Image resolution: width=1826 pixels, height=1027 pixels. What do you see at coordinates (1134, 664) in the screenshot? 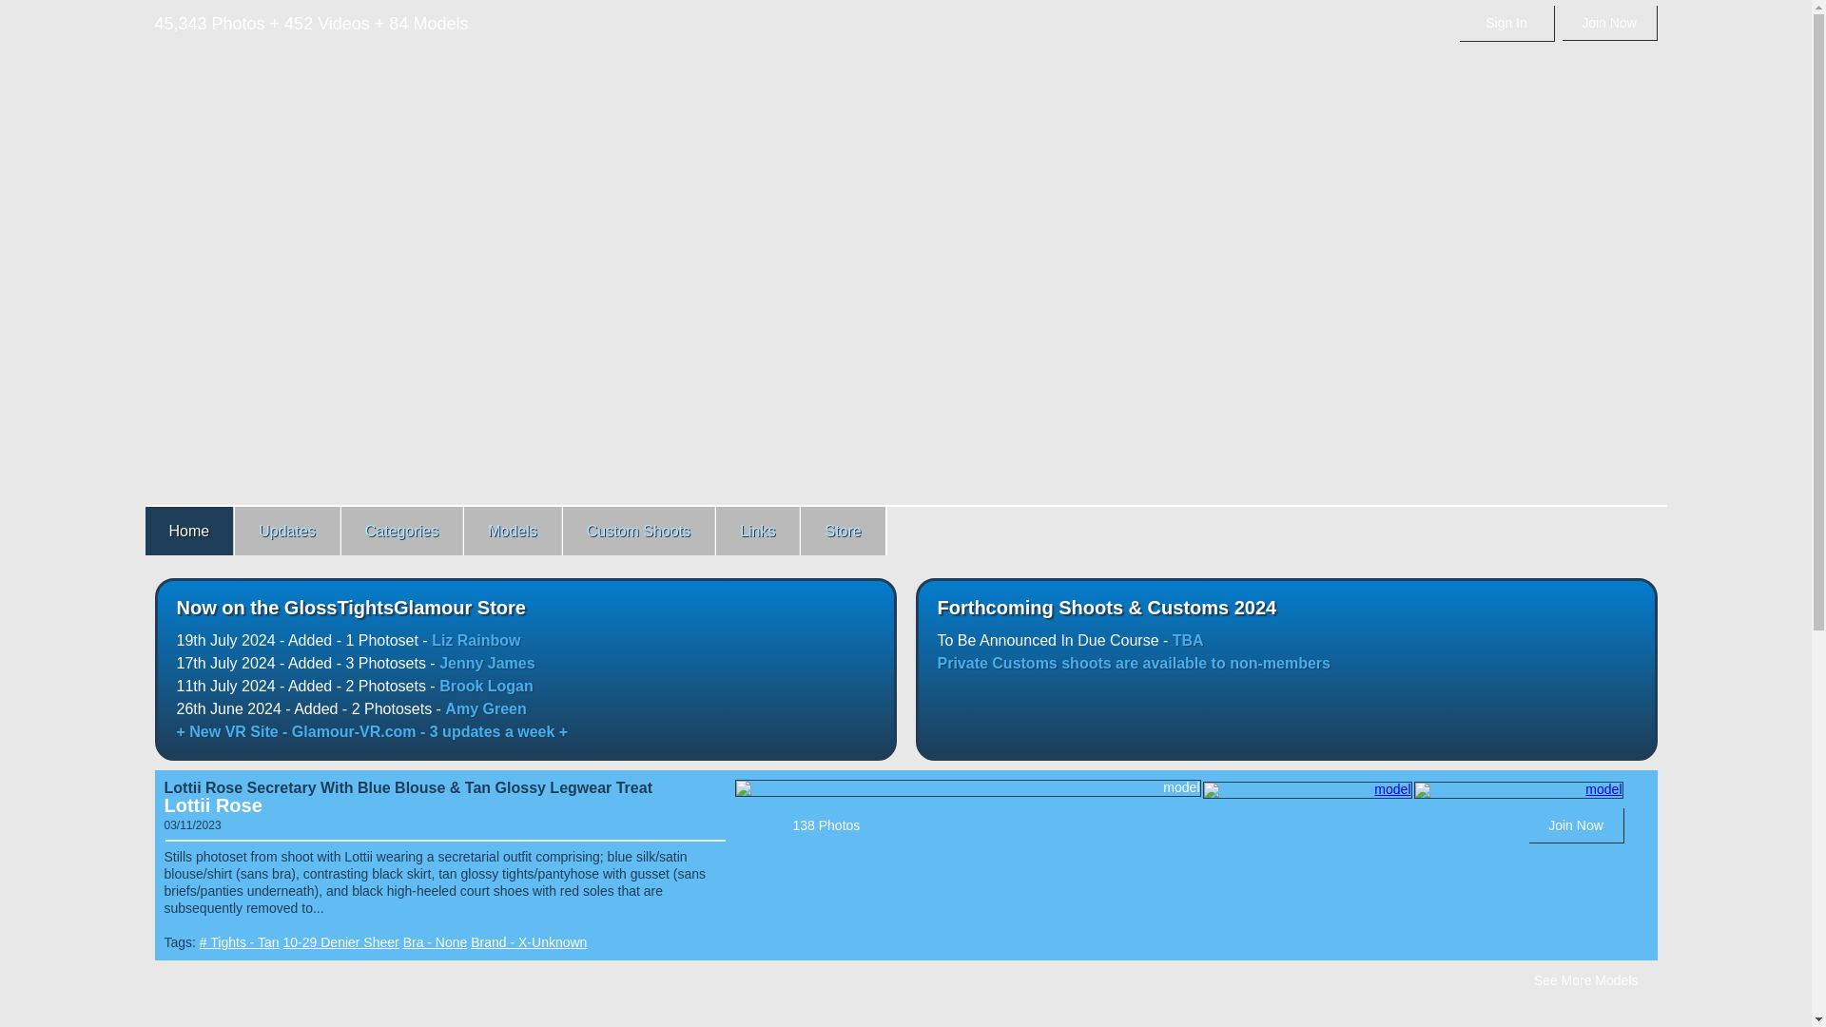
I see `Private Customs shoots are available to non-members` at bounding box center [1134, 664].